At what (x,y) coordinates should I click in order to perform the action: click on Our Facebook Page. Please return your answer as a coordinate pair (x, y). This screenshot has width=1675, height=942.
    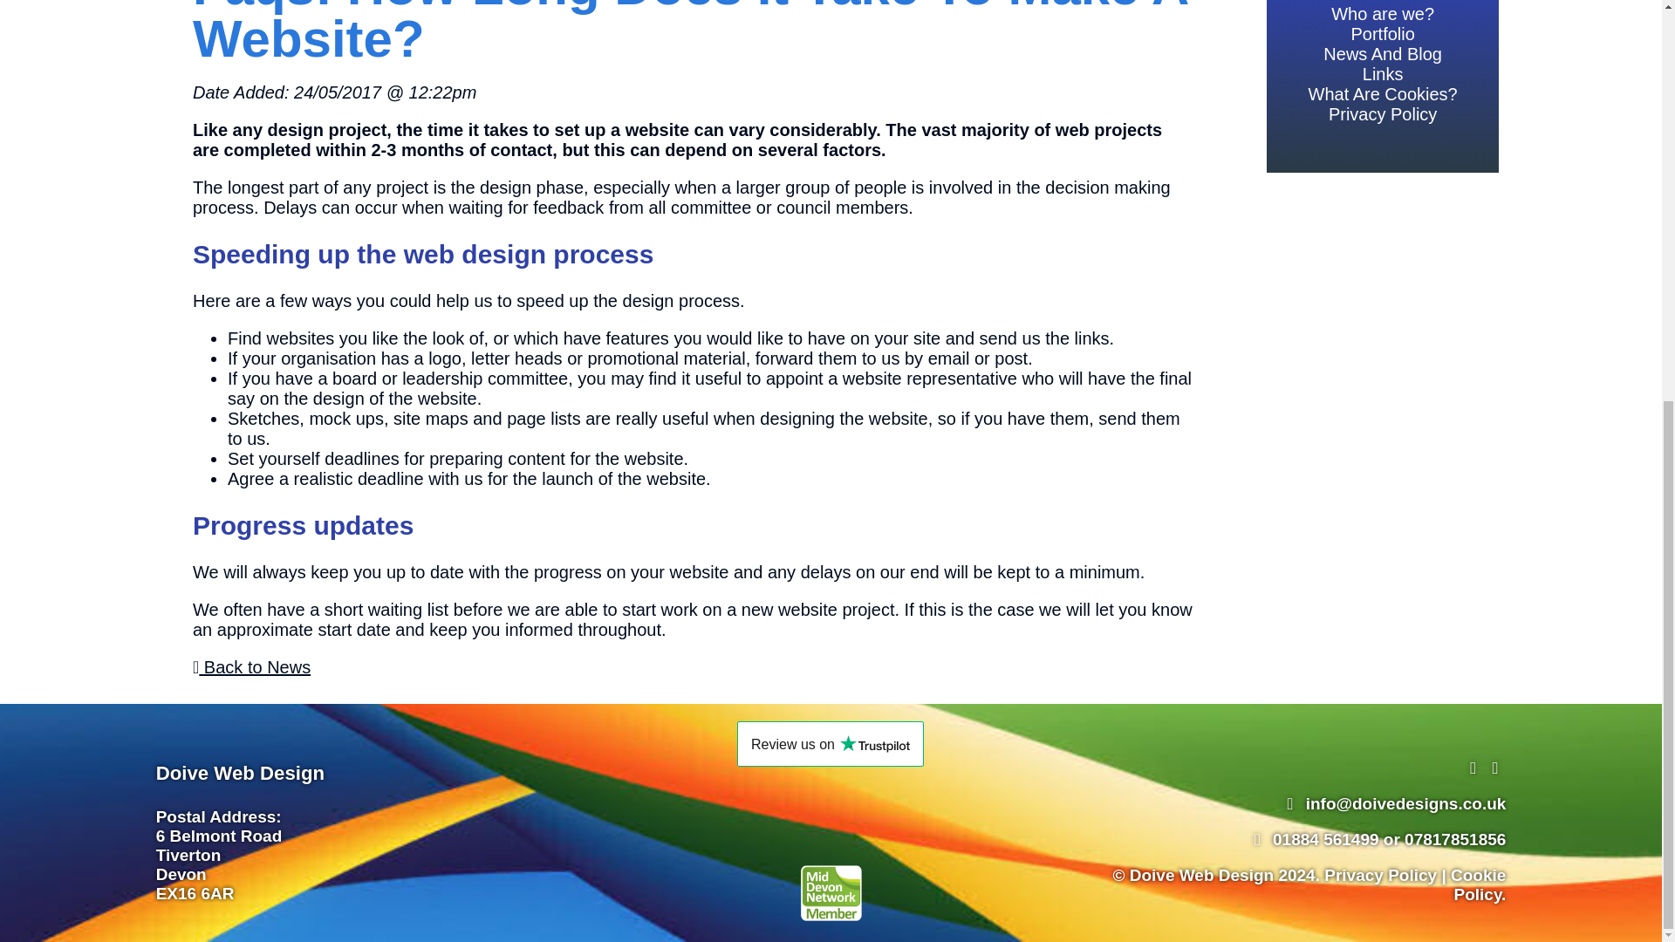
    Looking at the image, I should click on (1475, 768).